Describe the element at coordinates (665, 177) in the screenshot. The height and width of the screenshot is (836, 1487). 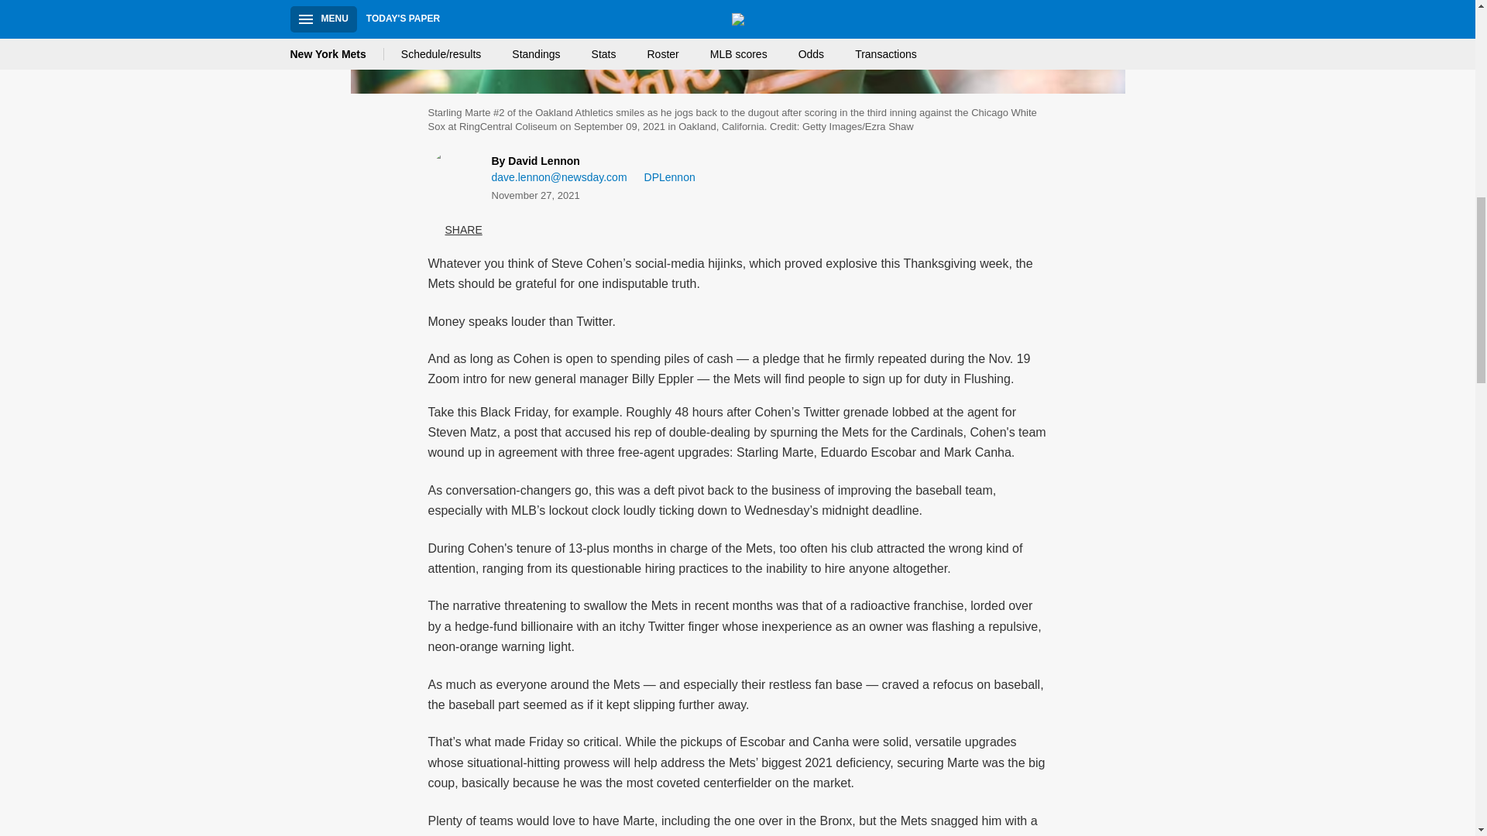
I see `DPLennon` at that location.